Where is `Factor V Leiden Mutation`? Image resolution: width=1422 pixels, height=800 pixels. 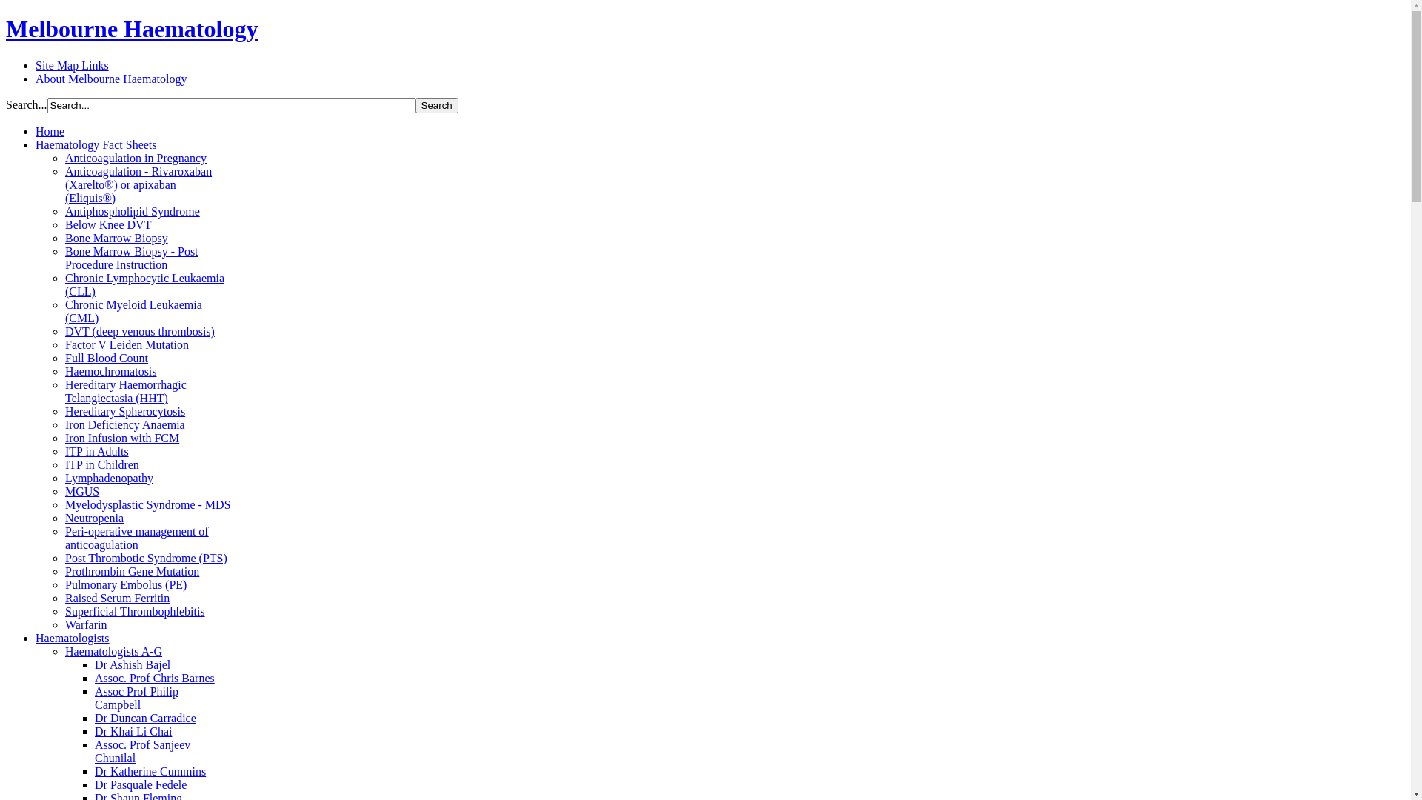 Factor V Leiden Mutation is located at coordinates (127, 345).